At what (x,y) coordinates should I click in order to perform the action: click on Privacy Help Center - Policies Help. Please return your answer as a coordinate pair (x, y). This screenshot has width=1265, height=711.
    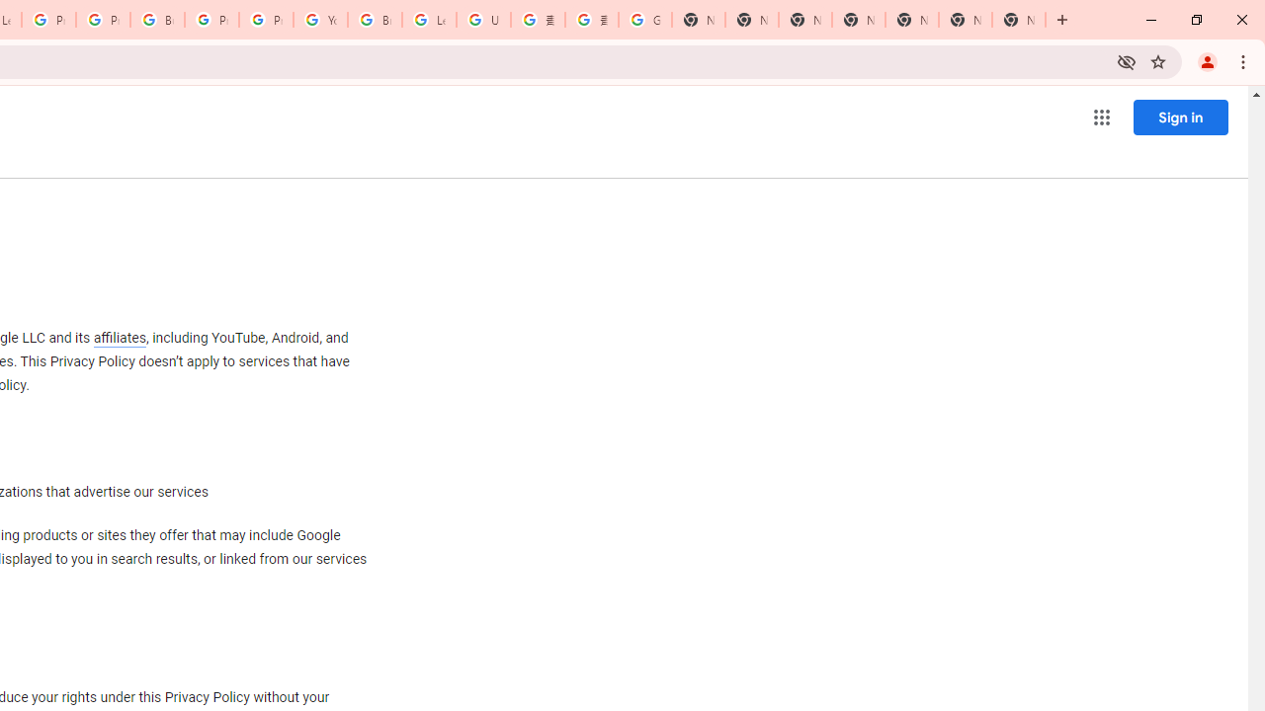
    Looking at the image, I should click on (103, 20).